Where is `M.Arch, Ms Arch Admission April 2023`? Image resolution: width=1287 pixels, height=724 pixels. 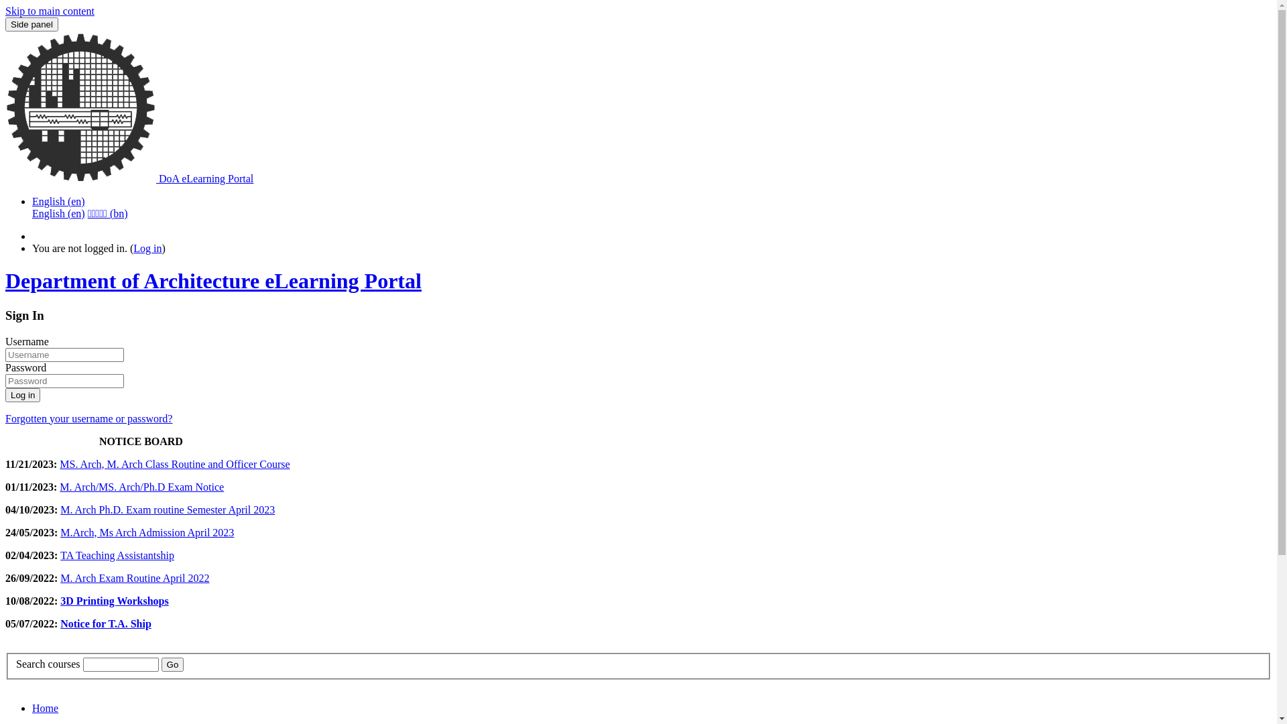
M.Arch, Ms Arch Admission April 2023 is located at coordinates (147, 532).